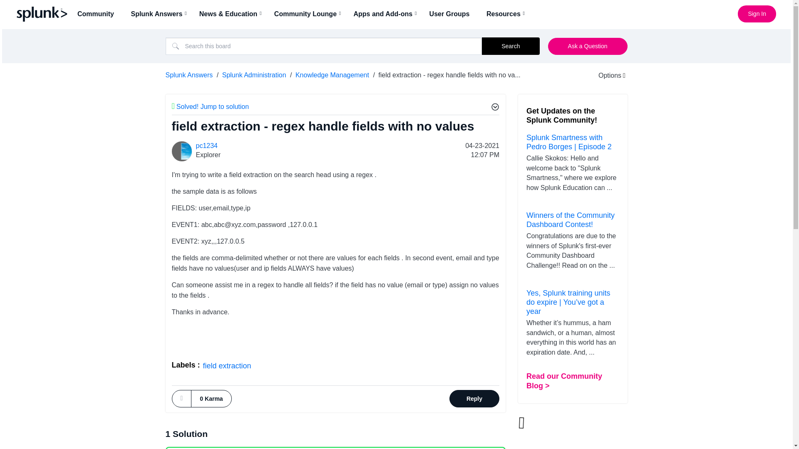 The height and width of the screenshot is (449, 799). What do you see at coordinates (159, 14) in the screenshot?
I see `Splunk Answers` at bounding box center [159, 14].